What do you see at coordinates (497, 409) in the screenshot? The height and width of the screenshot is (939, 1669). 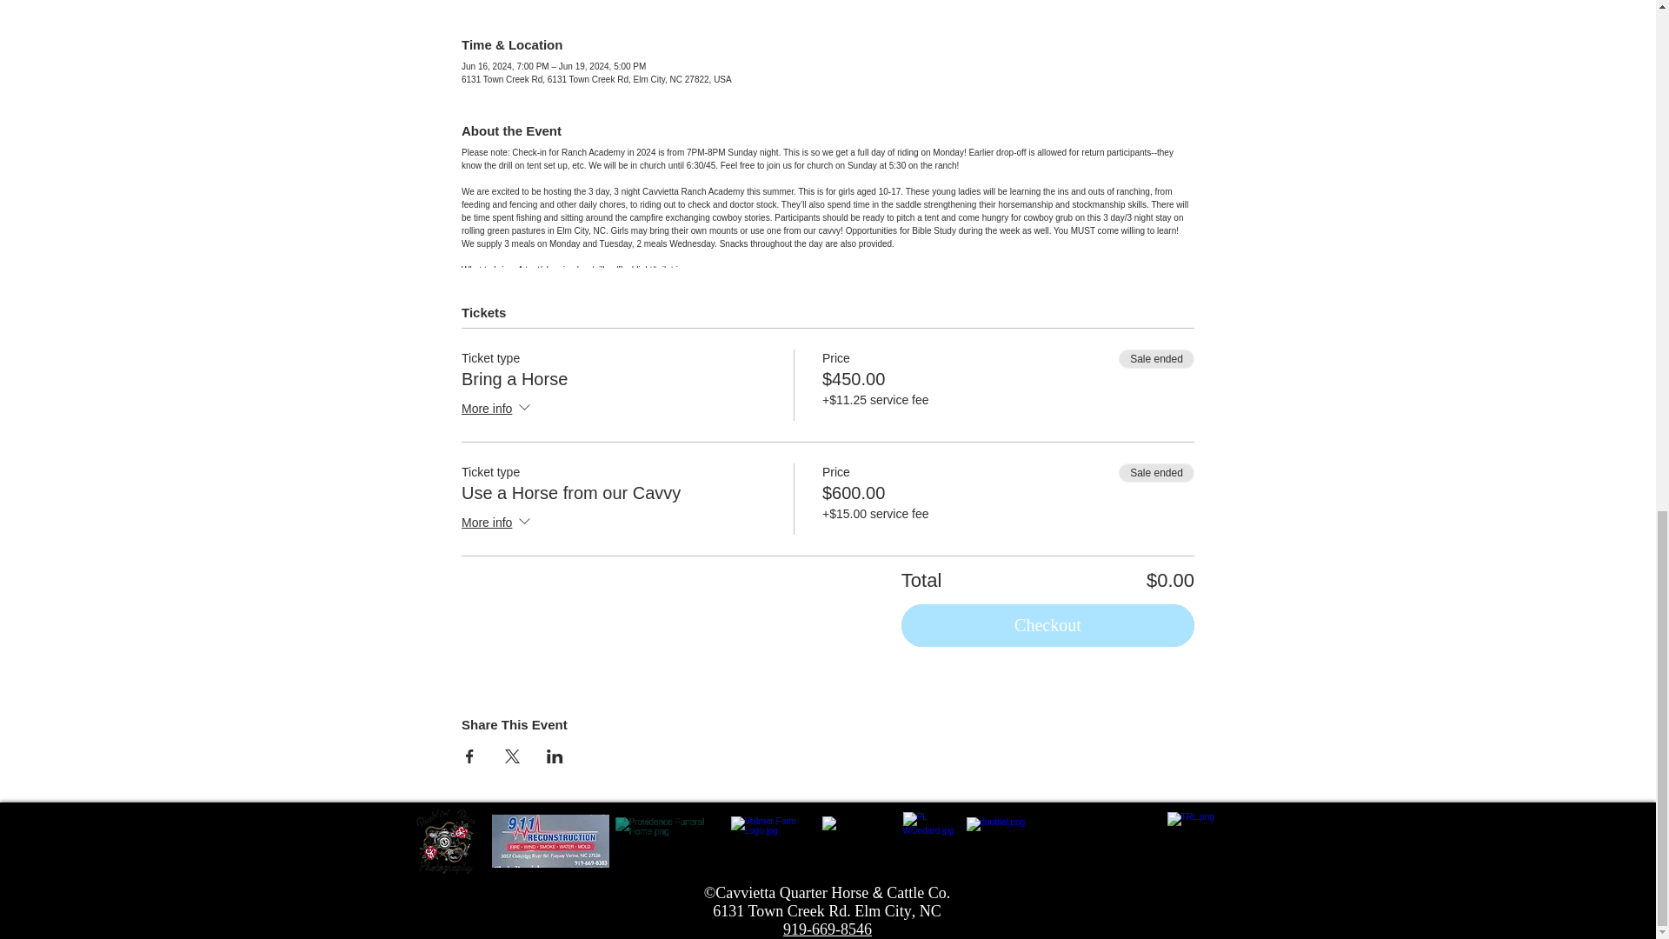 I see `More info` at bounding box center [497, 409].